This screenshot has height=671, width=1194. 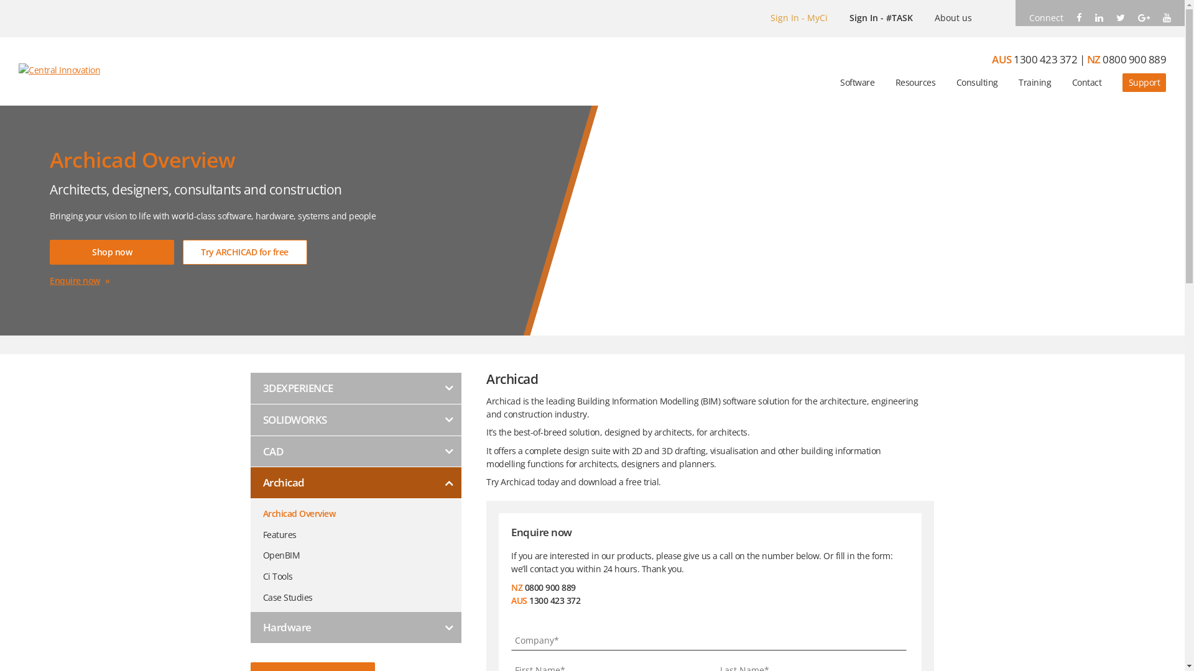 I want to click on OpenBIM, so click(x=362, y=551).